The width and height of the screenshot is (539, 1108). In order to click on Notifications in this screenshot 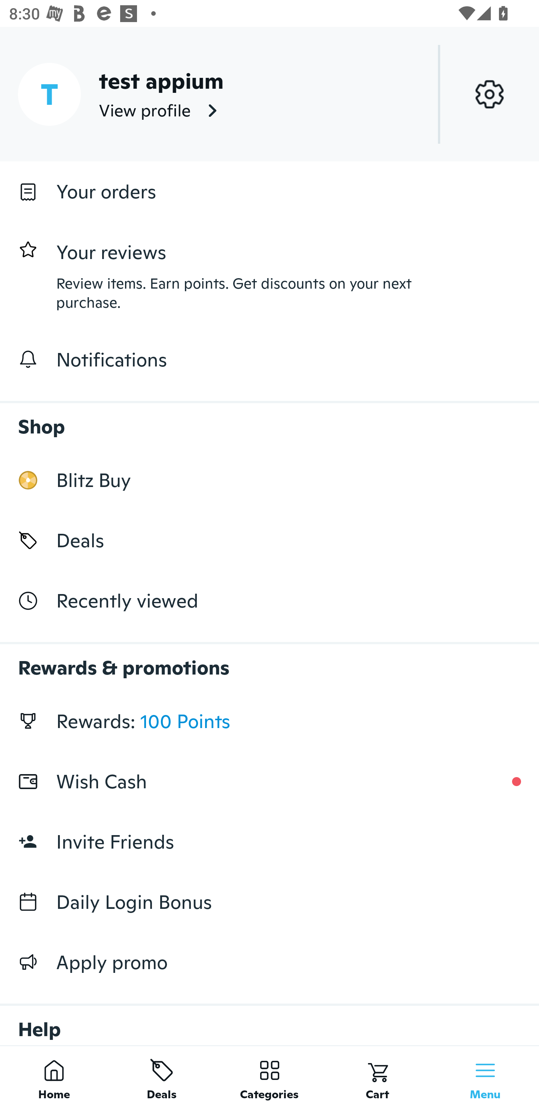, I will do `click(269, 359)`.